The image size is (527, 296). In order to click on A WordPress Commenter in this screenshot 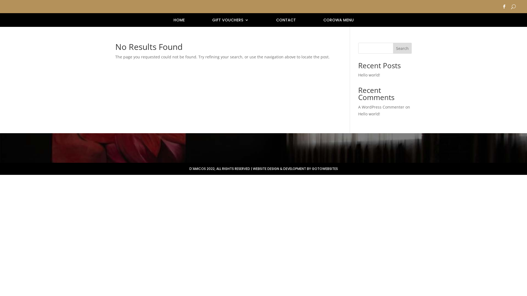, I will do `click(381, 107)`.